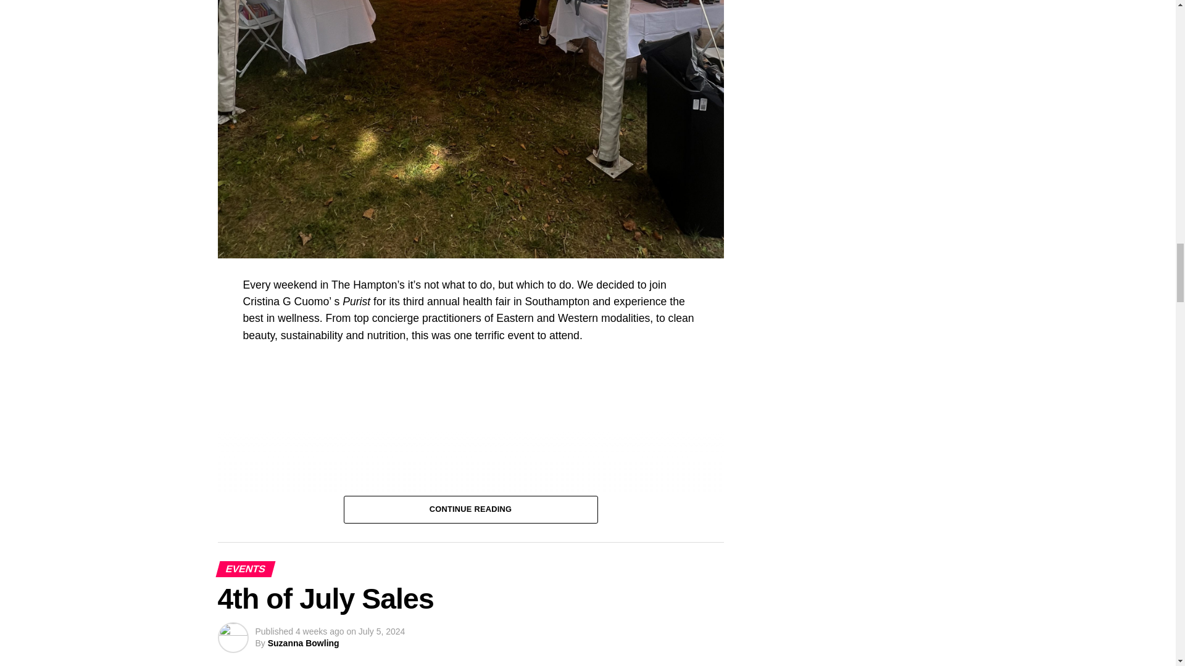 Image resolution: width=1185 pixels, height=666 pixels. Describe the element at coordinates (303, 643) in the screenshot. I see `Posts by Suzanna Bowling` at that location.